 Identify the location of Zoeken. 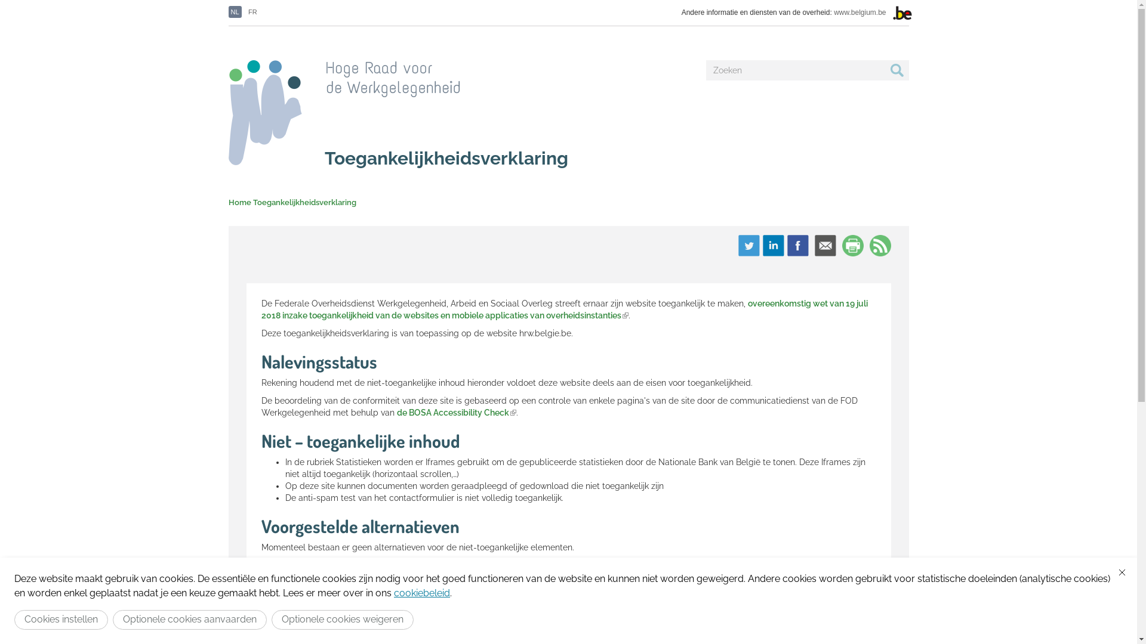
(728, 85).